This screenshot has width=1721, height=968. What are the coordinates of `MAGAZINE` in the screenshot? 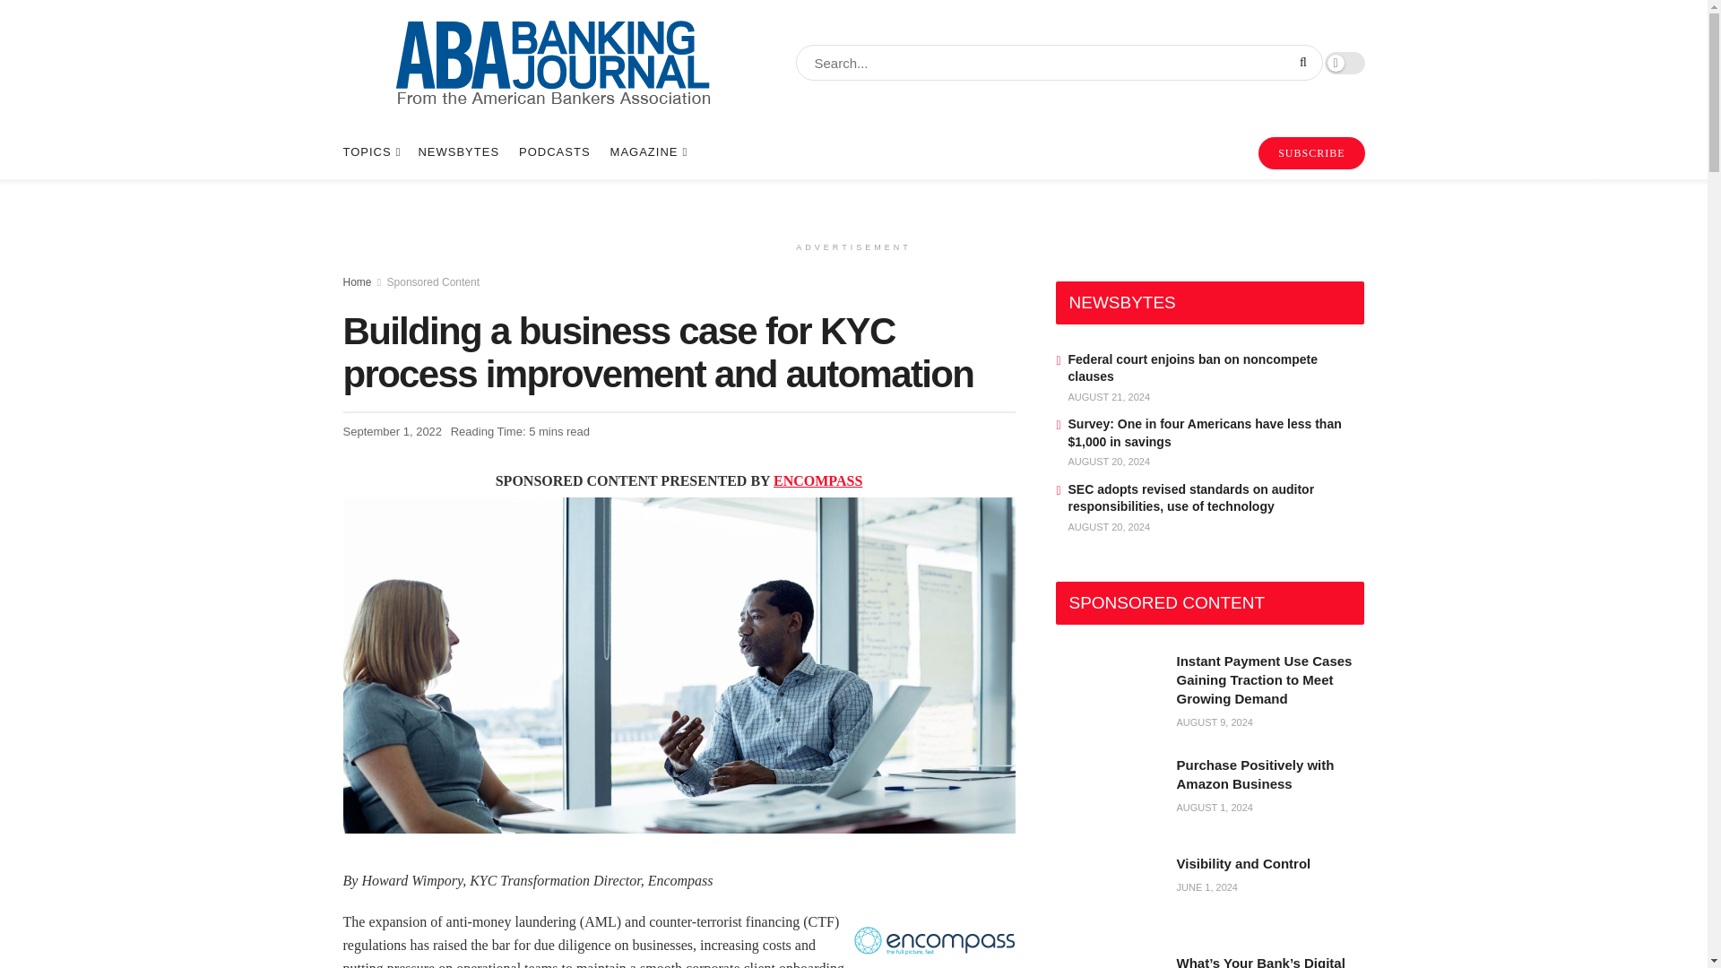 It's located at (647, 152).